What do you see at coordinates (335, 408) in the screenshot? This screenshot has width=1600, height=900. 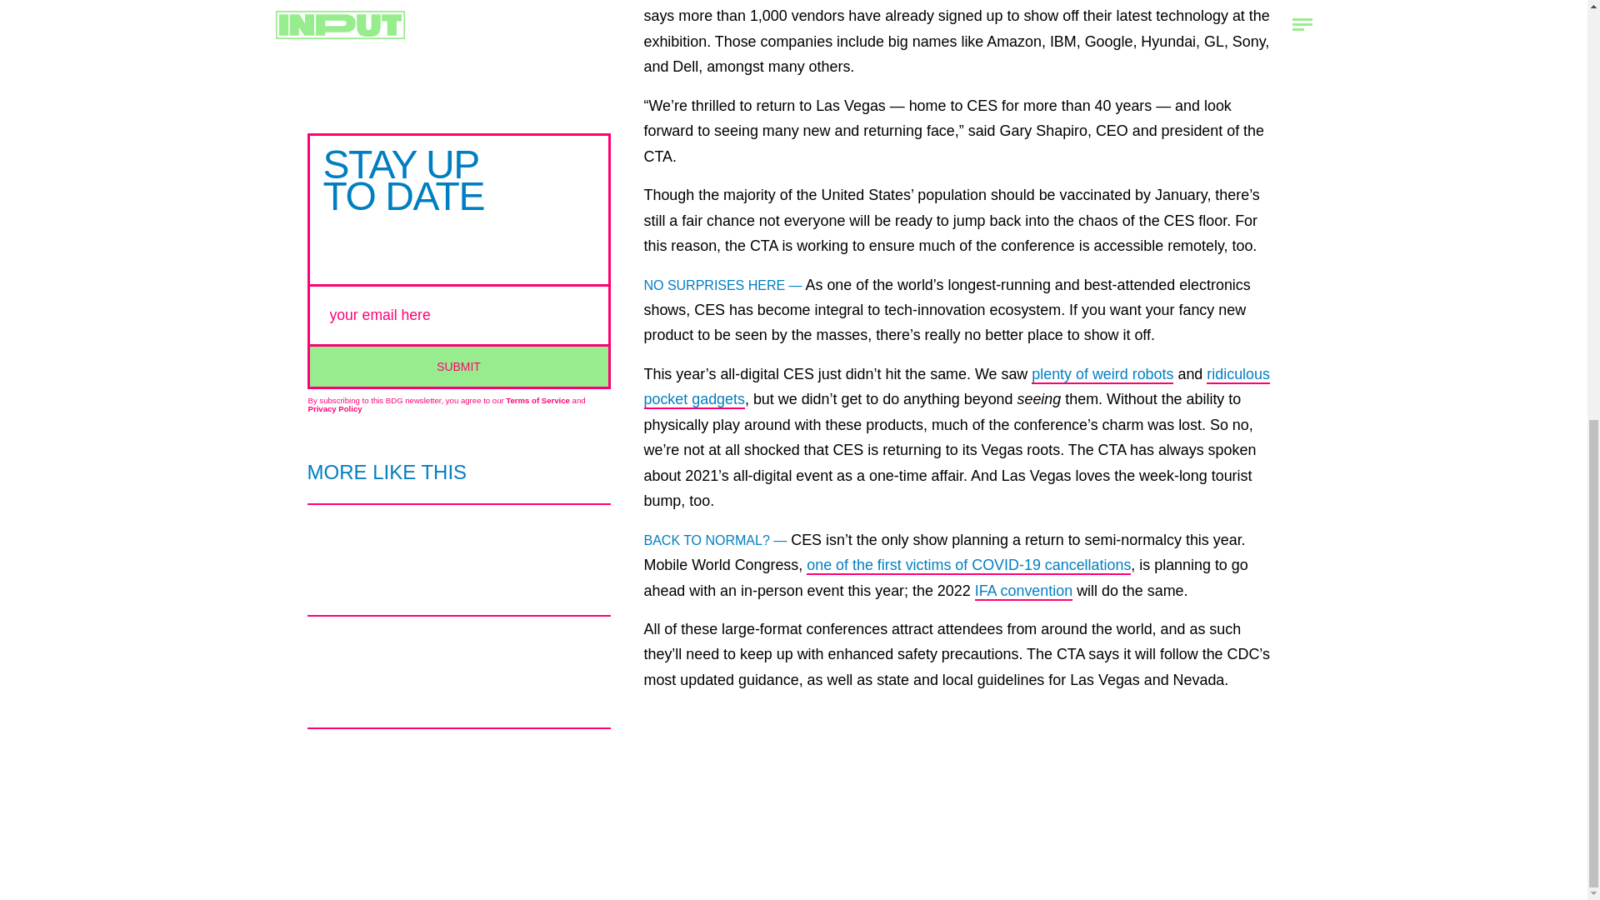 I see `Privacy Policy` at bounding box center [335, 408].